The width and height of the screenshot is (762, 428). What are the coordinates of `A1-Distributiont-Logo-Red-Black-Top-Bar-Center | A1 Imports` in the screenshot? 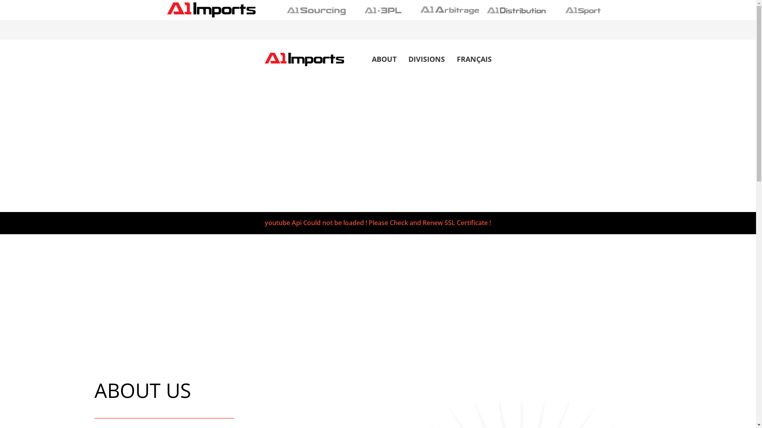 It's located at (516, 10).